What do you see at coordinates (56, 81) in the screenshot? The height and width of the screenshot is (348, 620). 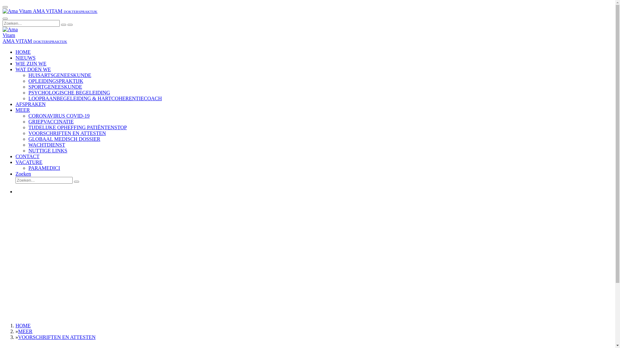 I see `OPLEIDINGSPRAKTIJK` at bounding box center [56, 81].